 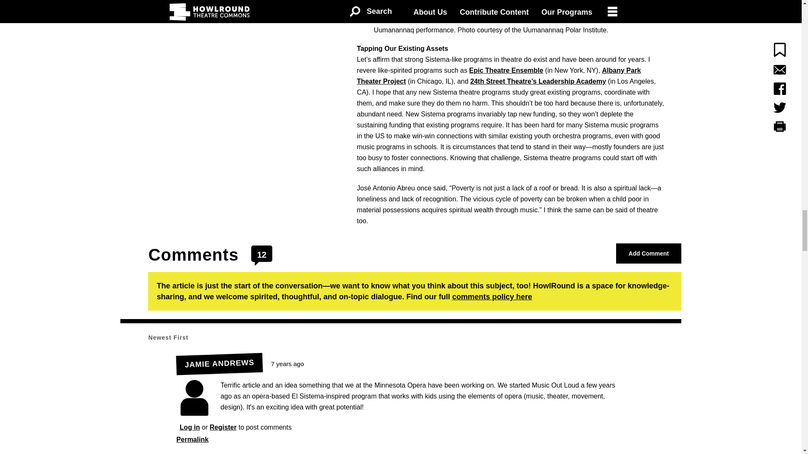 I want to click on Epic Theatre Ensemble, so click(x=506, y=70).